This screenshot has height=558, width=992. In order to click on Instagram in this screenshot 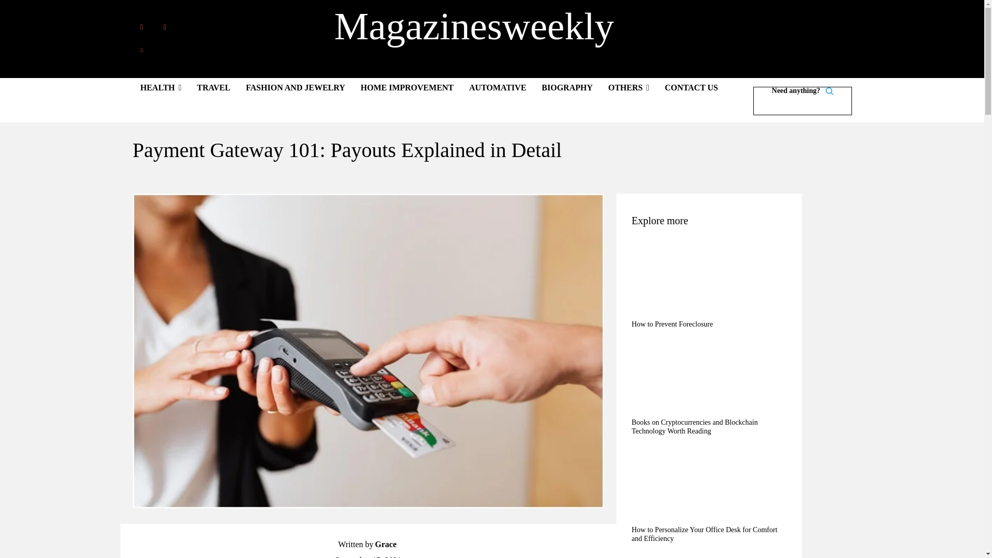, I will do `click(165, 27)`.